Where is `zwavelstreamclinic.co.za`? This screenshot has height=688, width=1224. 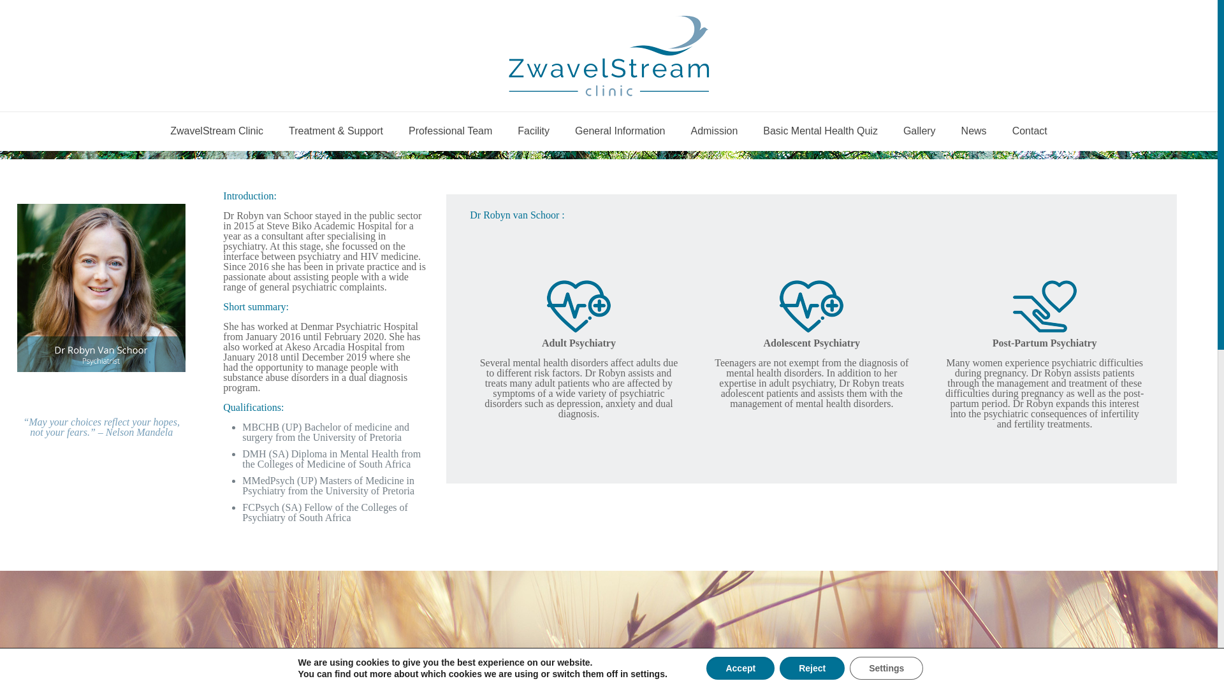
zwavelstreamclinic.co.za is located at coordinates (608, 55).